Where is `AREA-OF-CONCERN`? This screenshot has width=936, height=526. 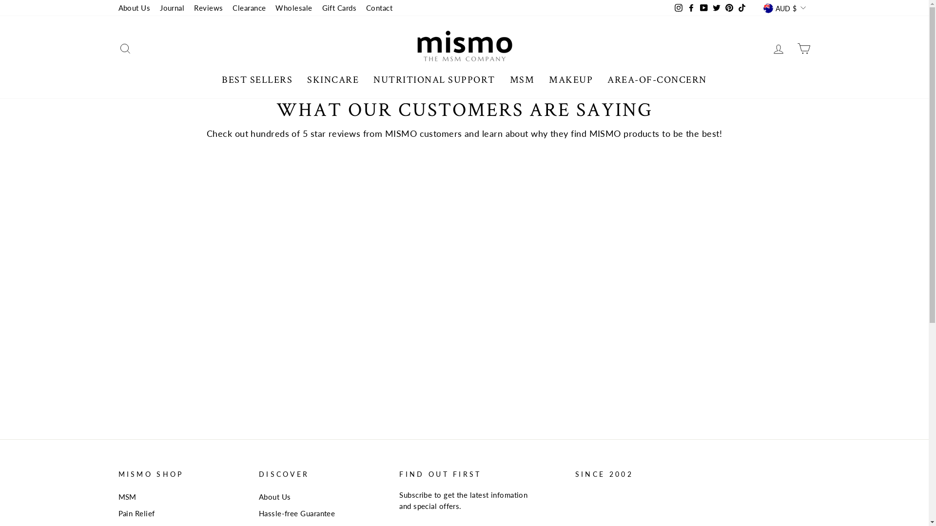 AREA-OF-CONCERN is located at coordinates (657, 80).